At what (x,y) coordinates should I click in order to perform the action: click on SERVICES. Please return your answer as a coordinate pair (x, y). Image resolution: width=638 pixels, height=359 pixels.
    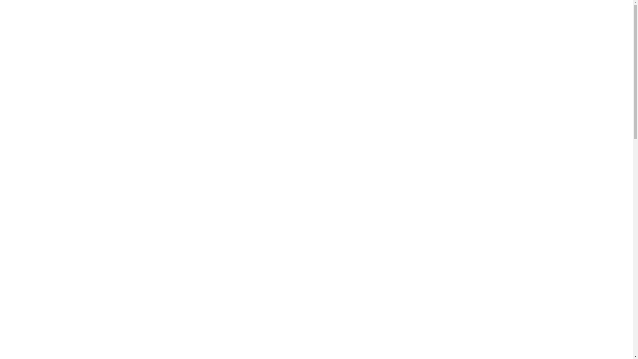
    Looking at the image, I should click on (206, 62).